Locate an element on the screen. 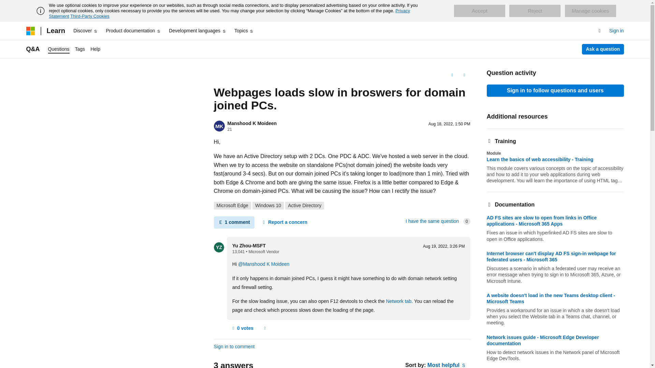  You have the same or similar question is located at coordinates (432, 221).